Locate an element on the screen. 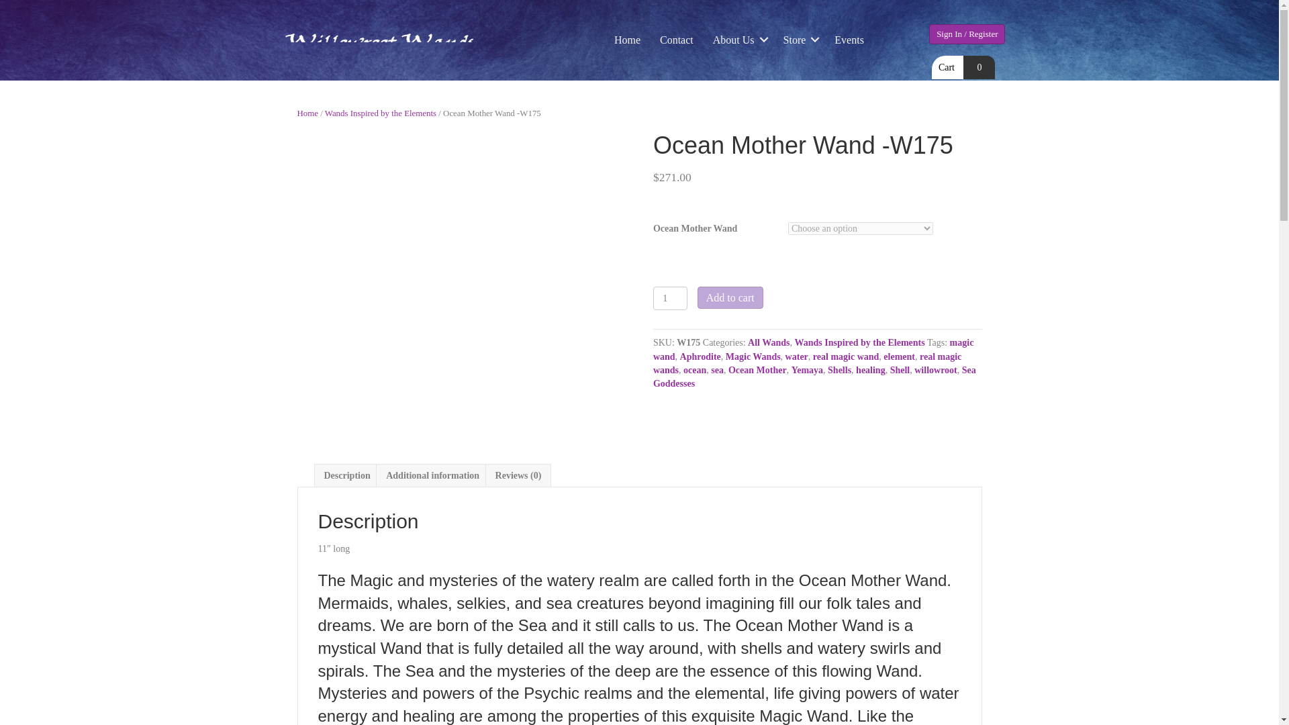 The width and height of the screenshot is (1289, 725). Store is located at coordinates (799, 40).